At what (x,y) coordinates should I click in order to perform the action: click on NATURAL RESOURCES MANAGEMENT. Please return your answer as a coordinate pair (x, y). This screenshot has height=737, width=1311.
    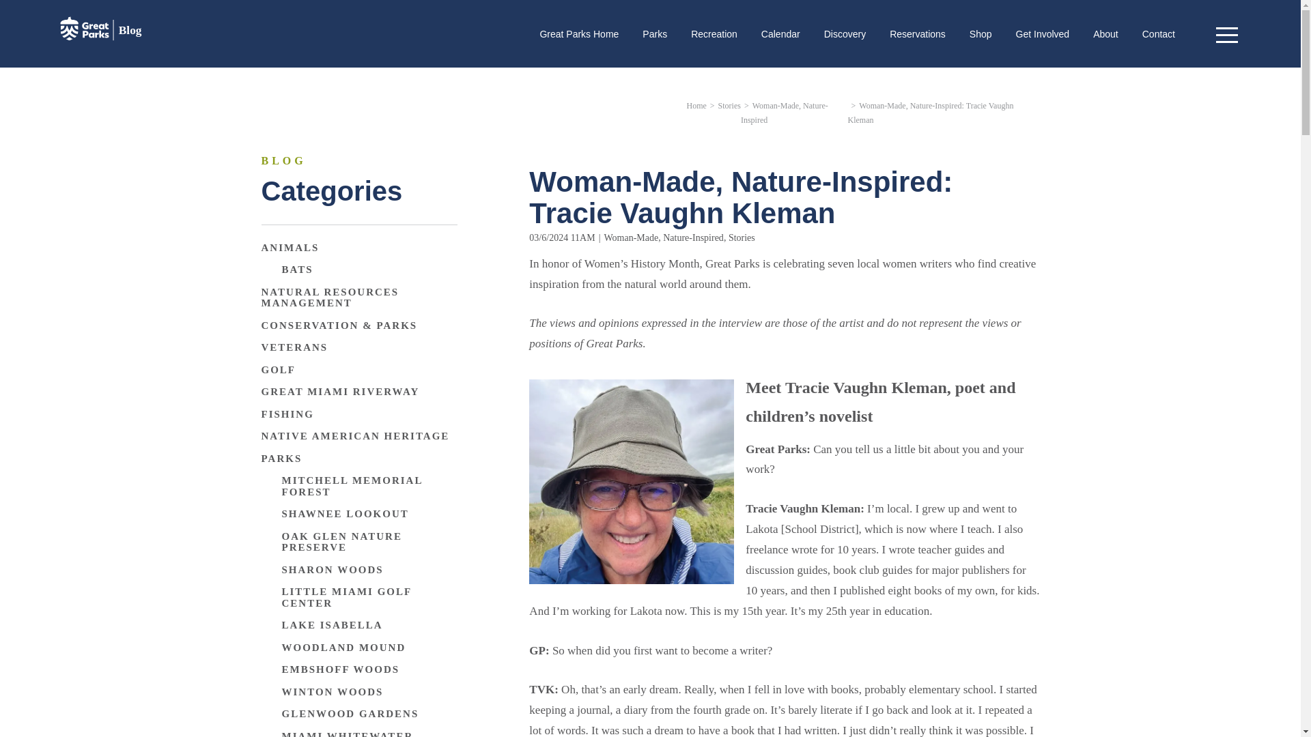
    Looking at the image, I should click on (358, 298).